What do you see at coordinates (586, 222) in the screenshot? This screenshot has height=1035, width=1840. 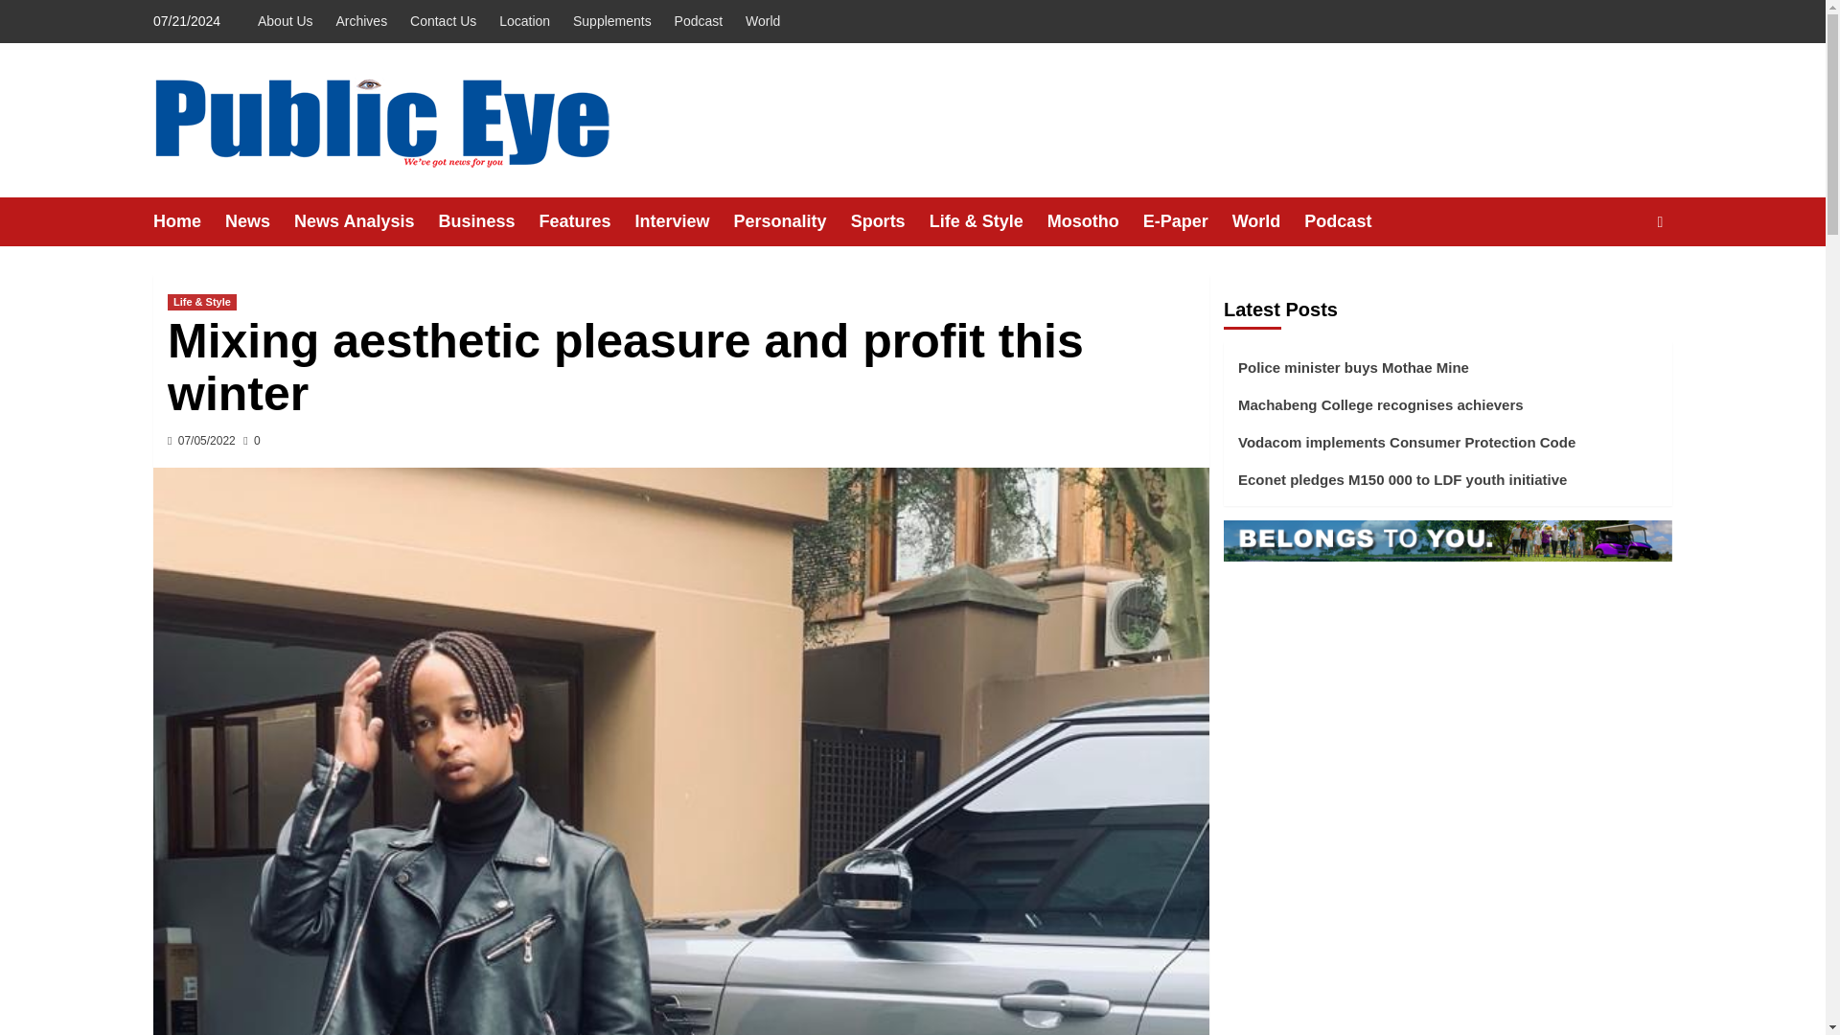 I see `Features` at bounding box center [586, 222].